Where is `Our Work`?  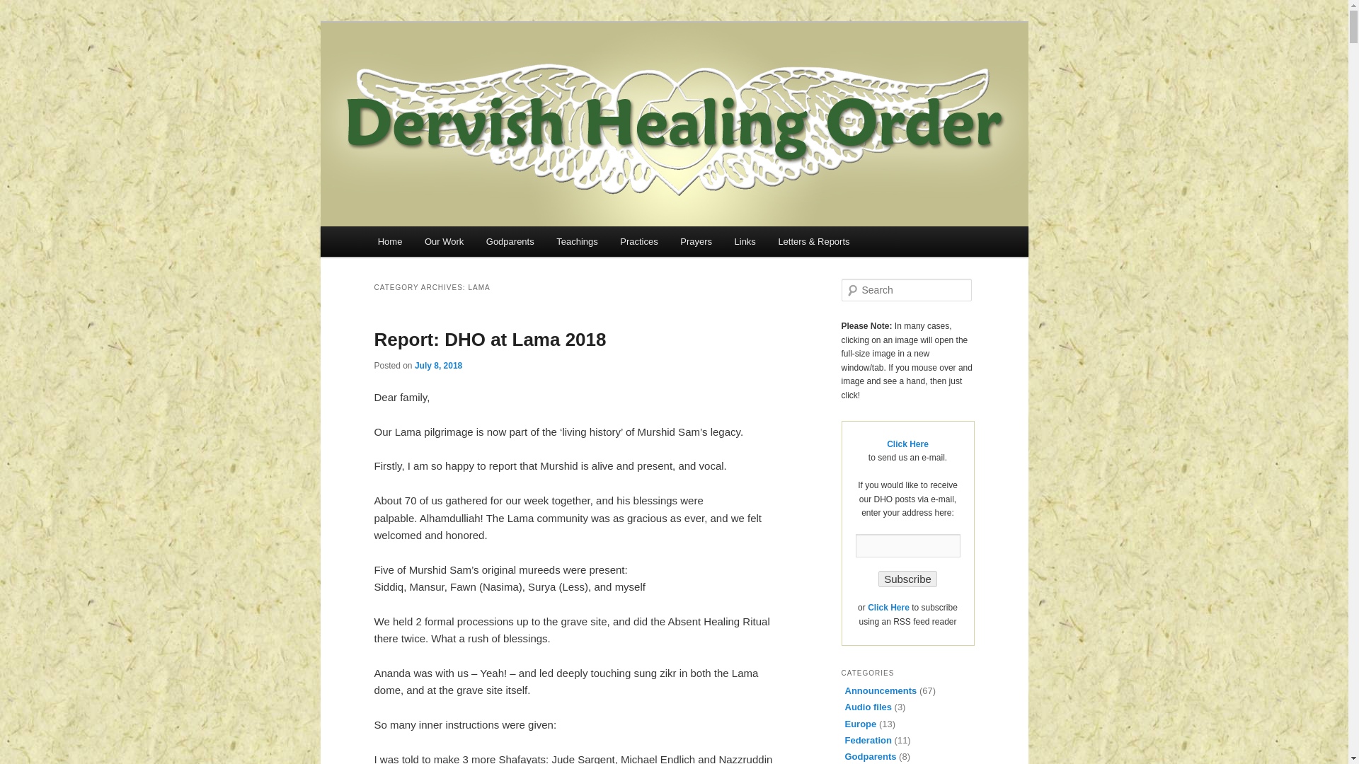 Our Work is located at coordinates (443, 241).